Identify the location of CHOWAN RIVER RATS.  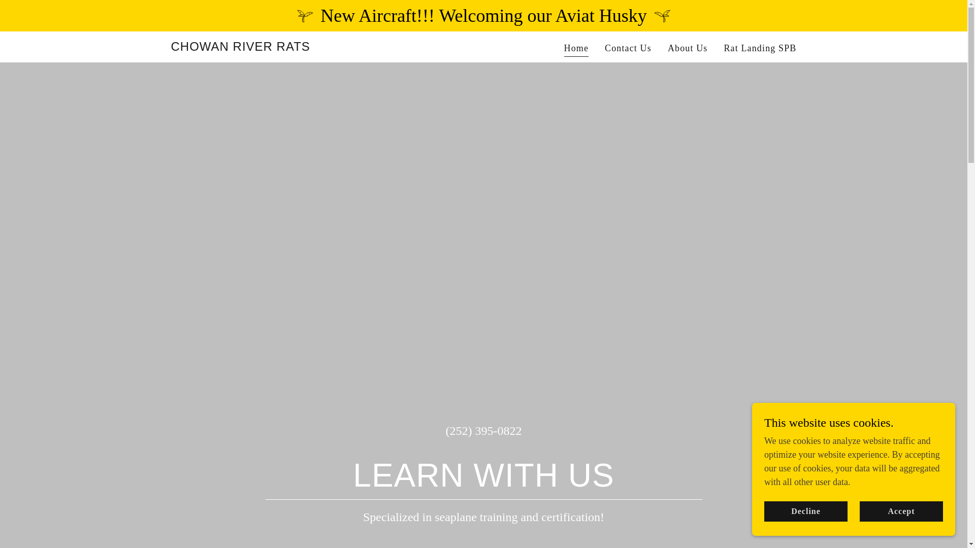
(240, 48).